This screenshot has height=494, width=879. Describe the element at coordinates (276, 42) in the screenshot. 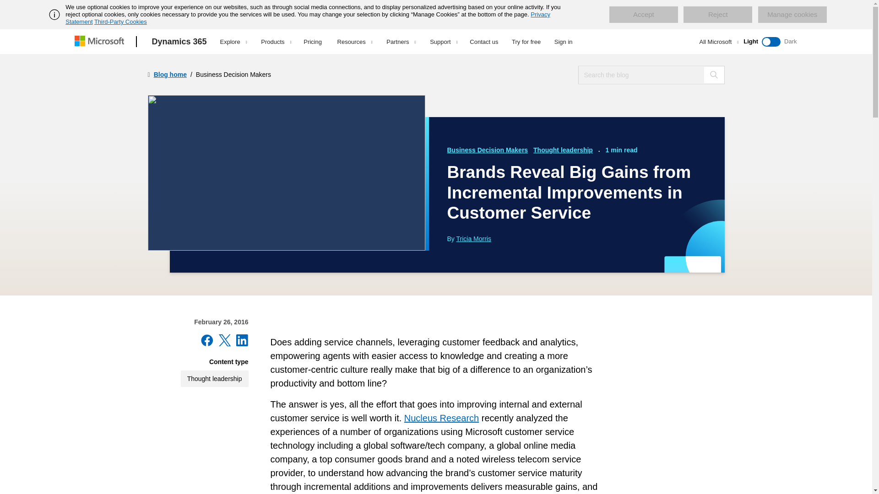

I see `Products` at that location.